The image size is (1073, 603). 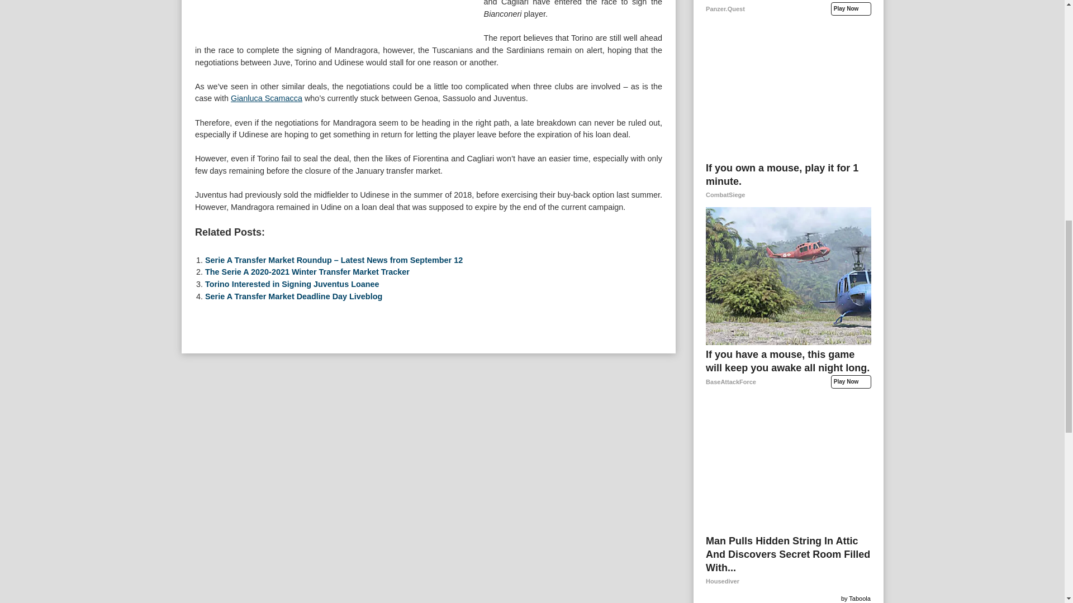 I want to click on The Serie A 2020-2021 Winter Transfer Market Tracker, so click(x=307, y=449).